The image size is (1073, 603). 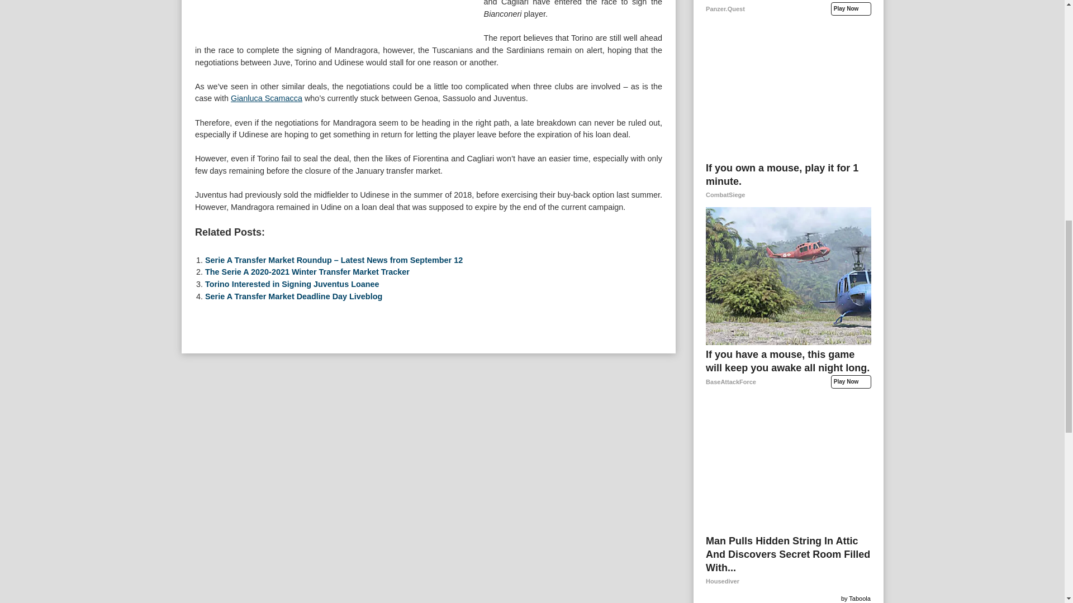 I want to click on The Serie A 2020-2021 Winter Transfer Market Tracker, so click(x=307, y=449).